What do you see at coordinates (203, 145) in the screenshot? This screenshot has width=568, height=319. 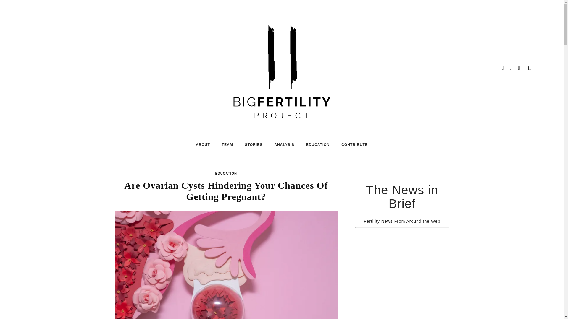 I see `ABOUT` at bounding box center [203, 145].